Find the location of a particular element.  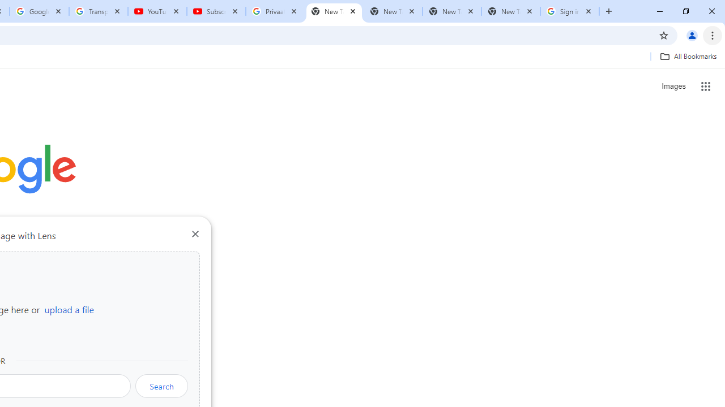

upload a file is located at coordinates (69, 309).